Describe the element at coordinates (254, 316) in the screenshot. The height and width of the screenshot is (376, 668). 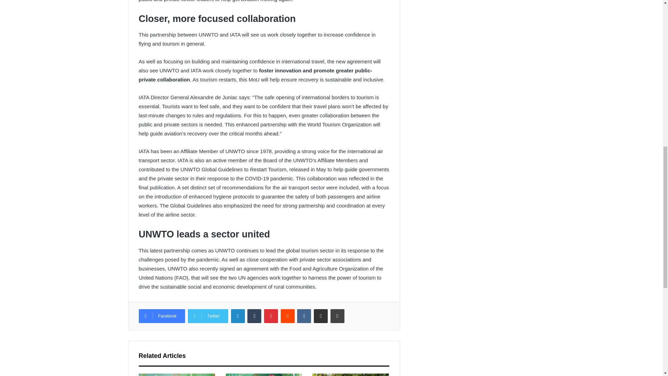
I see `Tumblr` at that location.